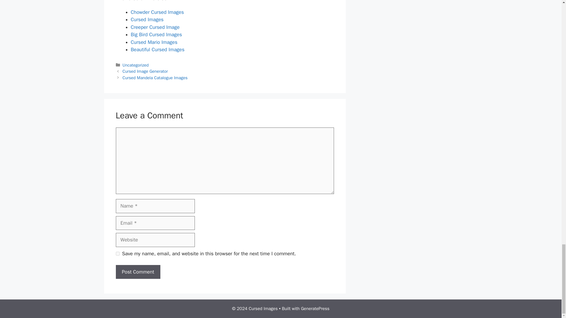 The height and width of the screenshot is (318, 566). I want to click on GeneratePress, so click(315, 309).